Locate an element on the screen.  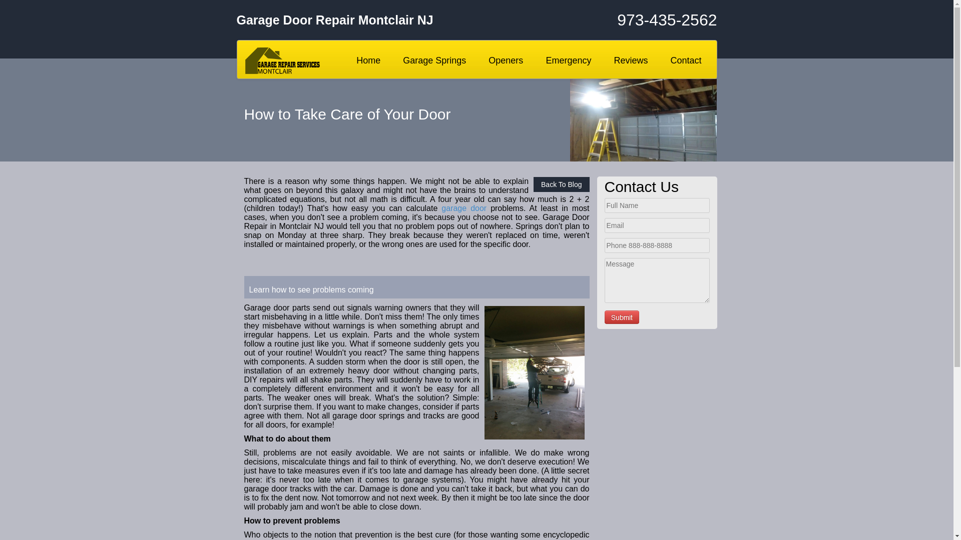
Home is located at coordinates (368, 60).